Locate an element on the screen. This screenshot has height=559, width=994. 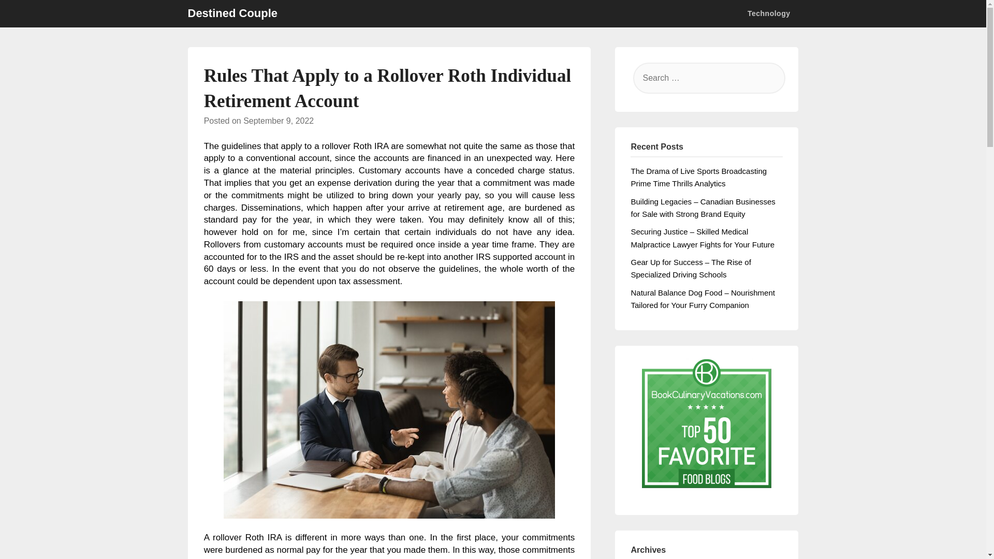
Destined Couple is located at coordinates (232, 13).